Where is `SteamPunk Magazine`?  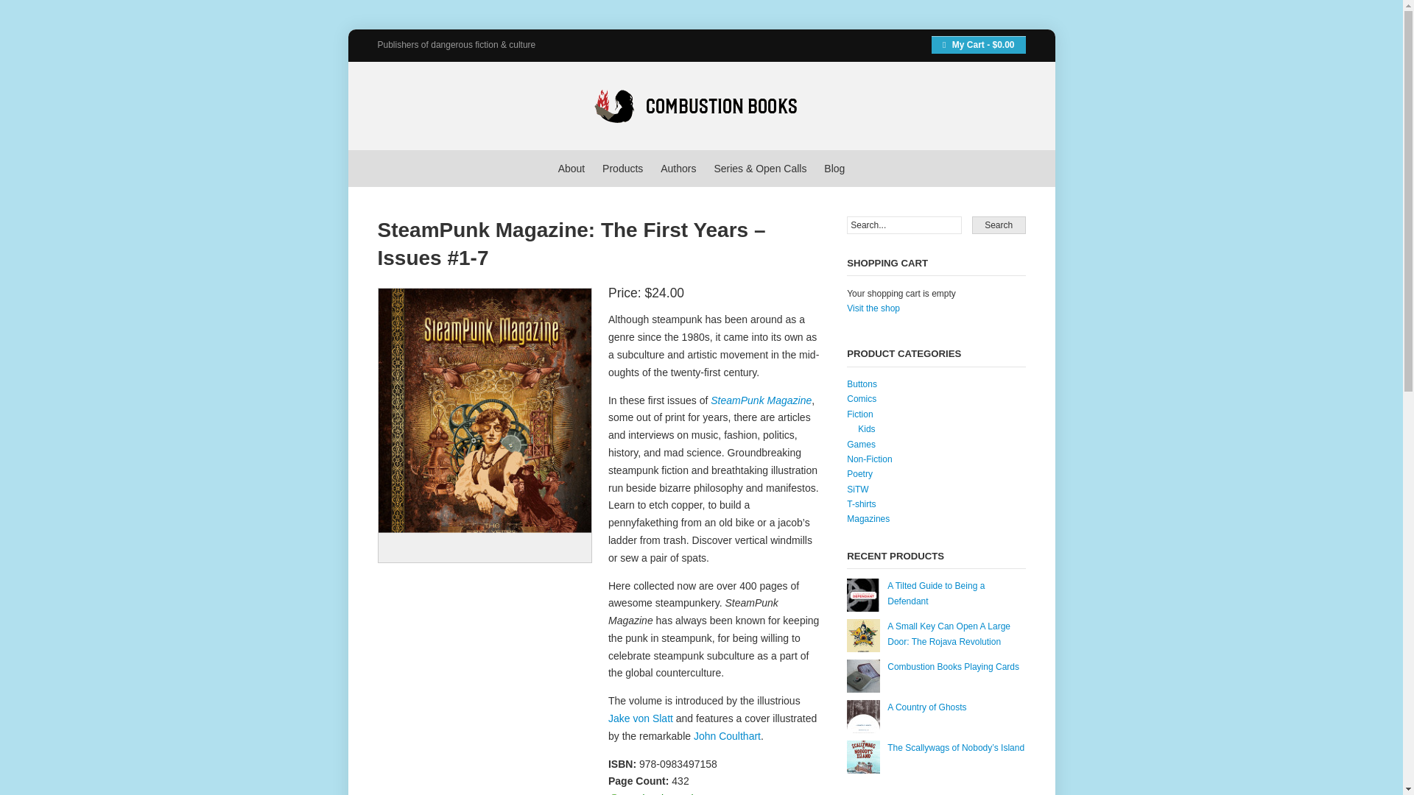
SteamPunk Magazine is located at coordinates (761, 400).